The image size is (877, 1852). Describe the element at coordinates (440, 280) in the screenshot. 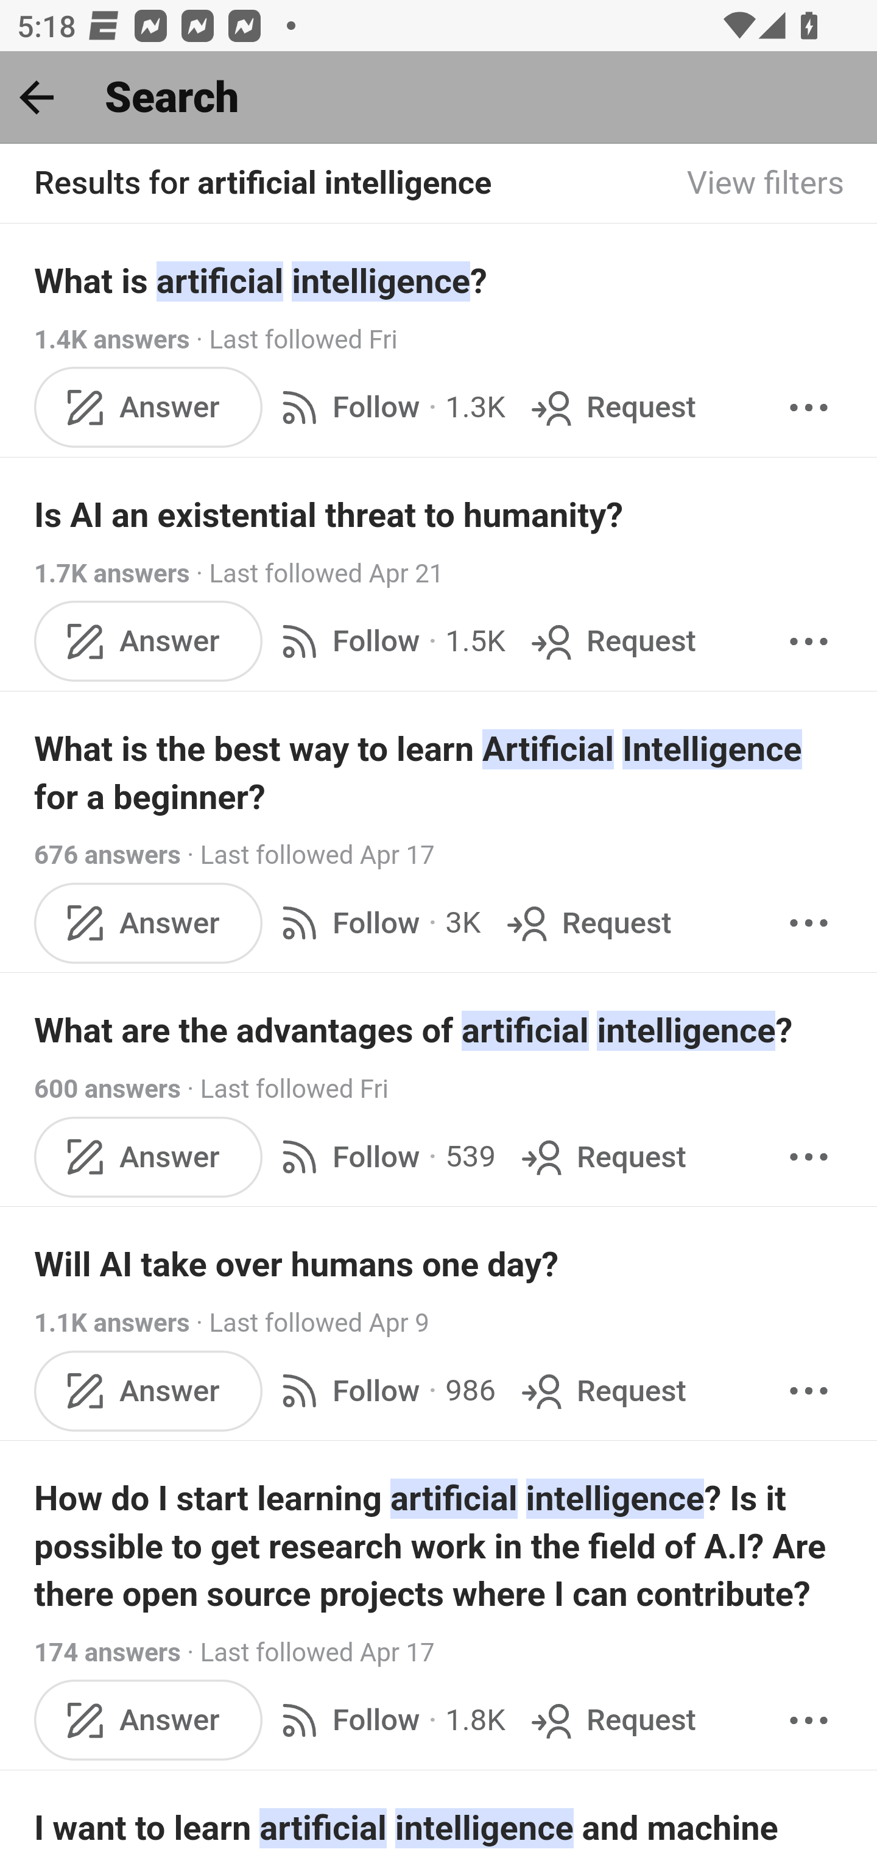

I see `What is artificial intelligence?` at that location.